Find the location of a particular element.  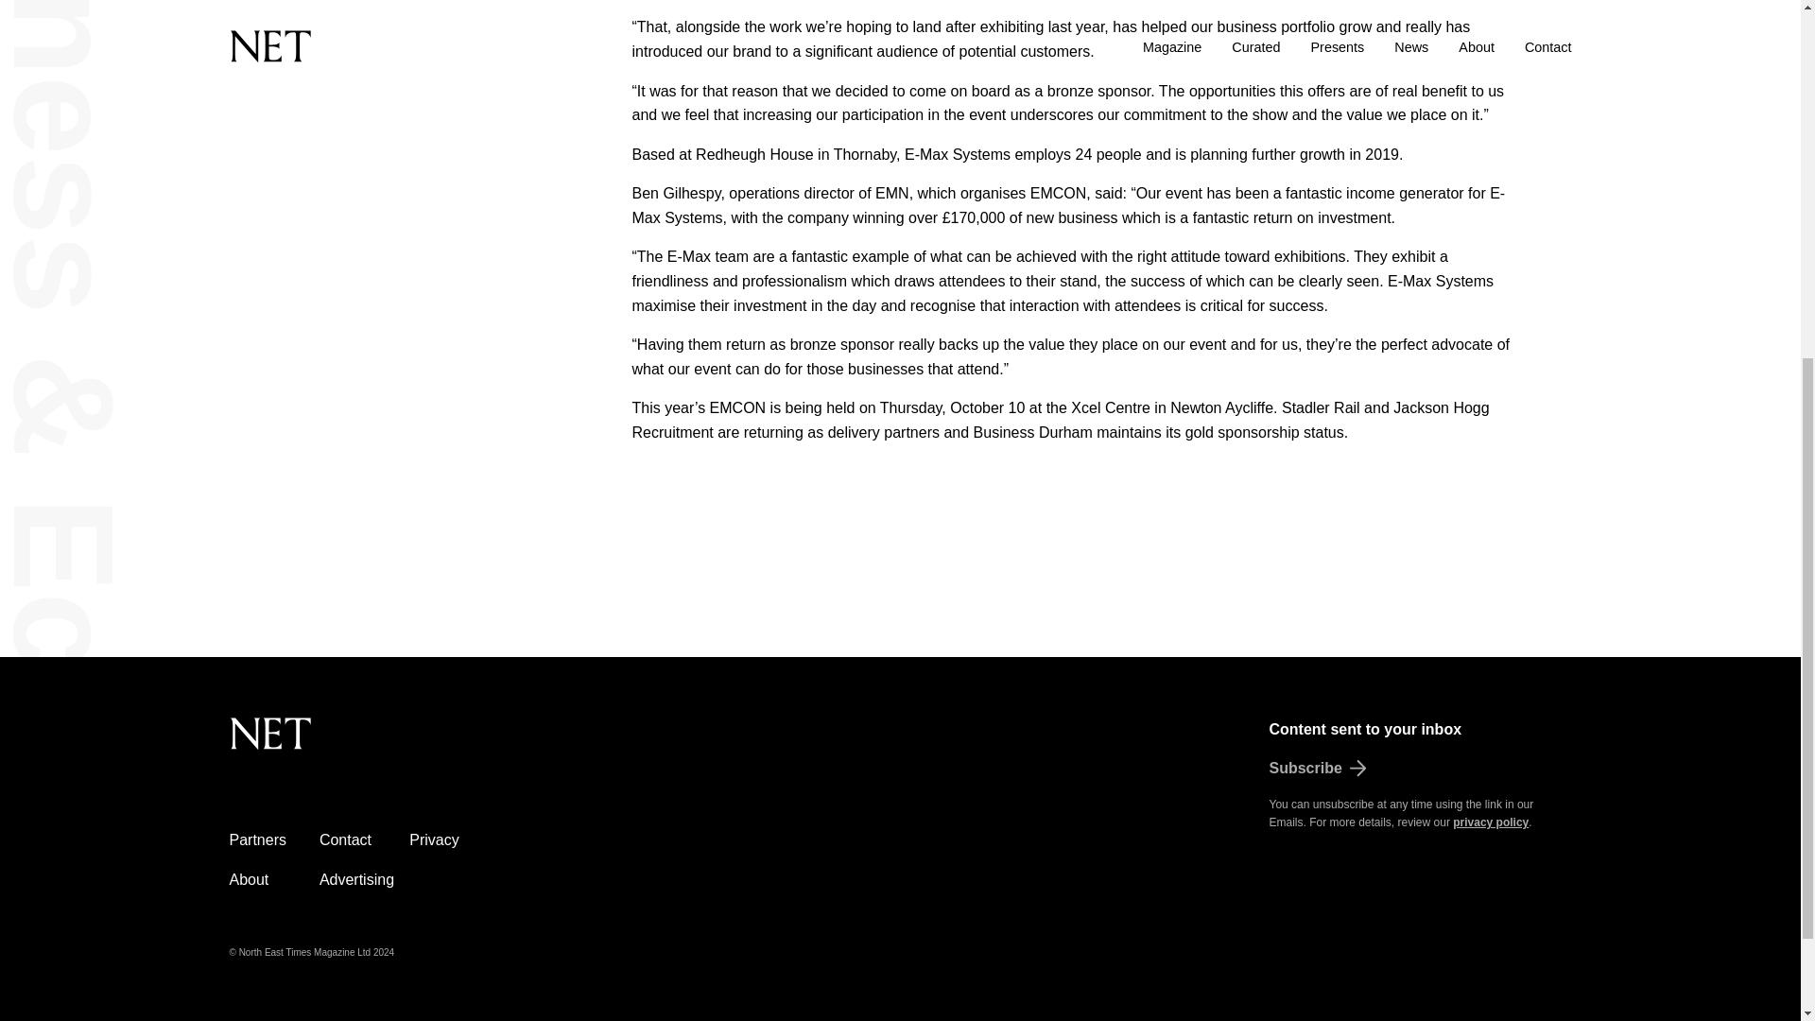

Privacy is located at coordinates (434, 839).